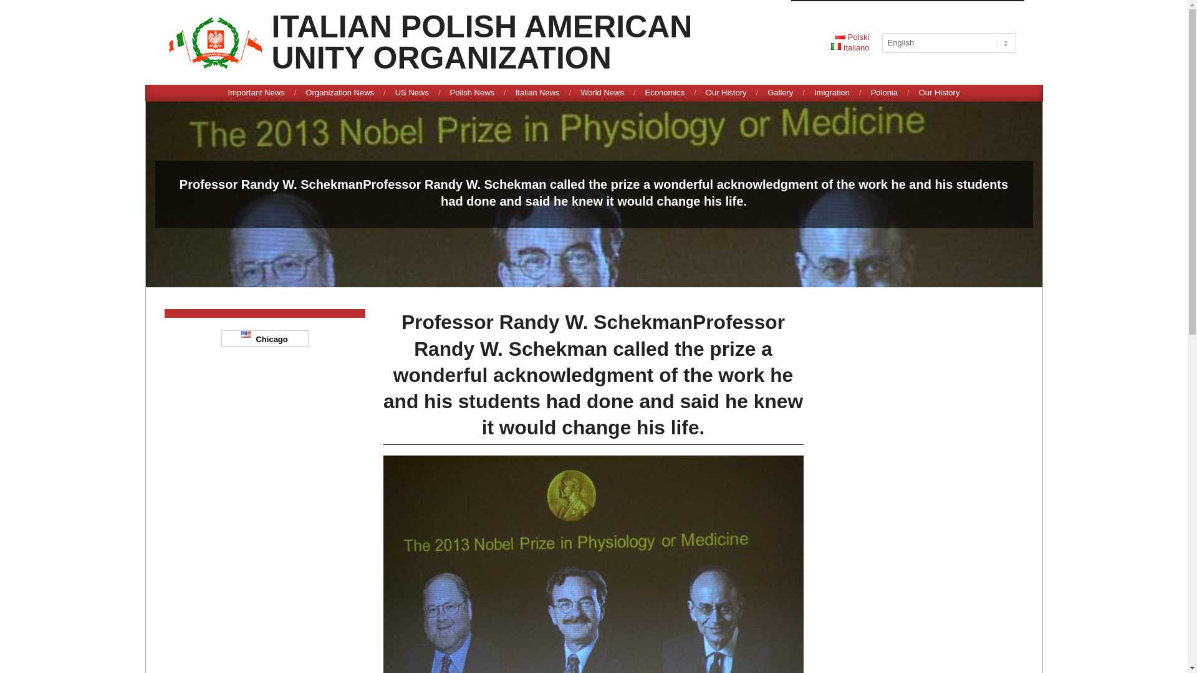 This screenshot has height=673, width=1197. I want to click on World News, so click(602, 92).